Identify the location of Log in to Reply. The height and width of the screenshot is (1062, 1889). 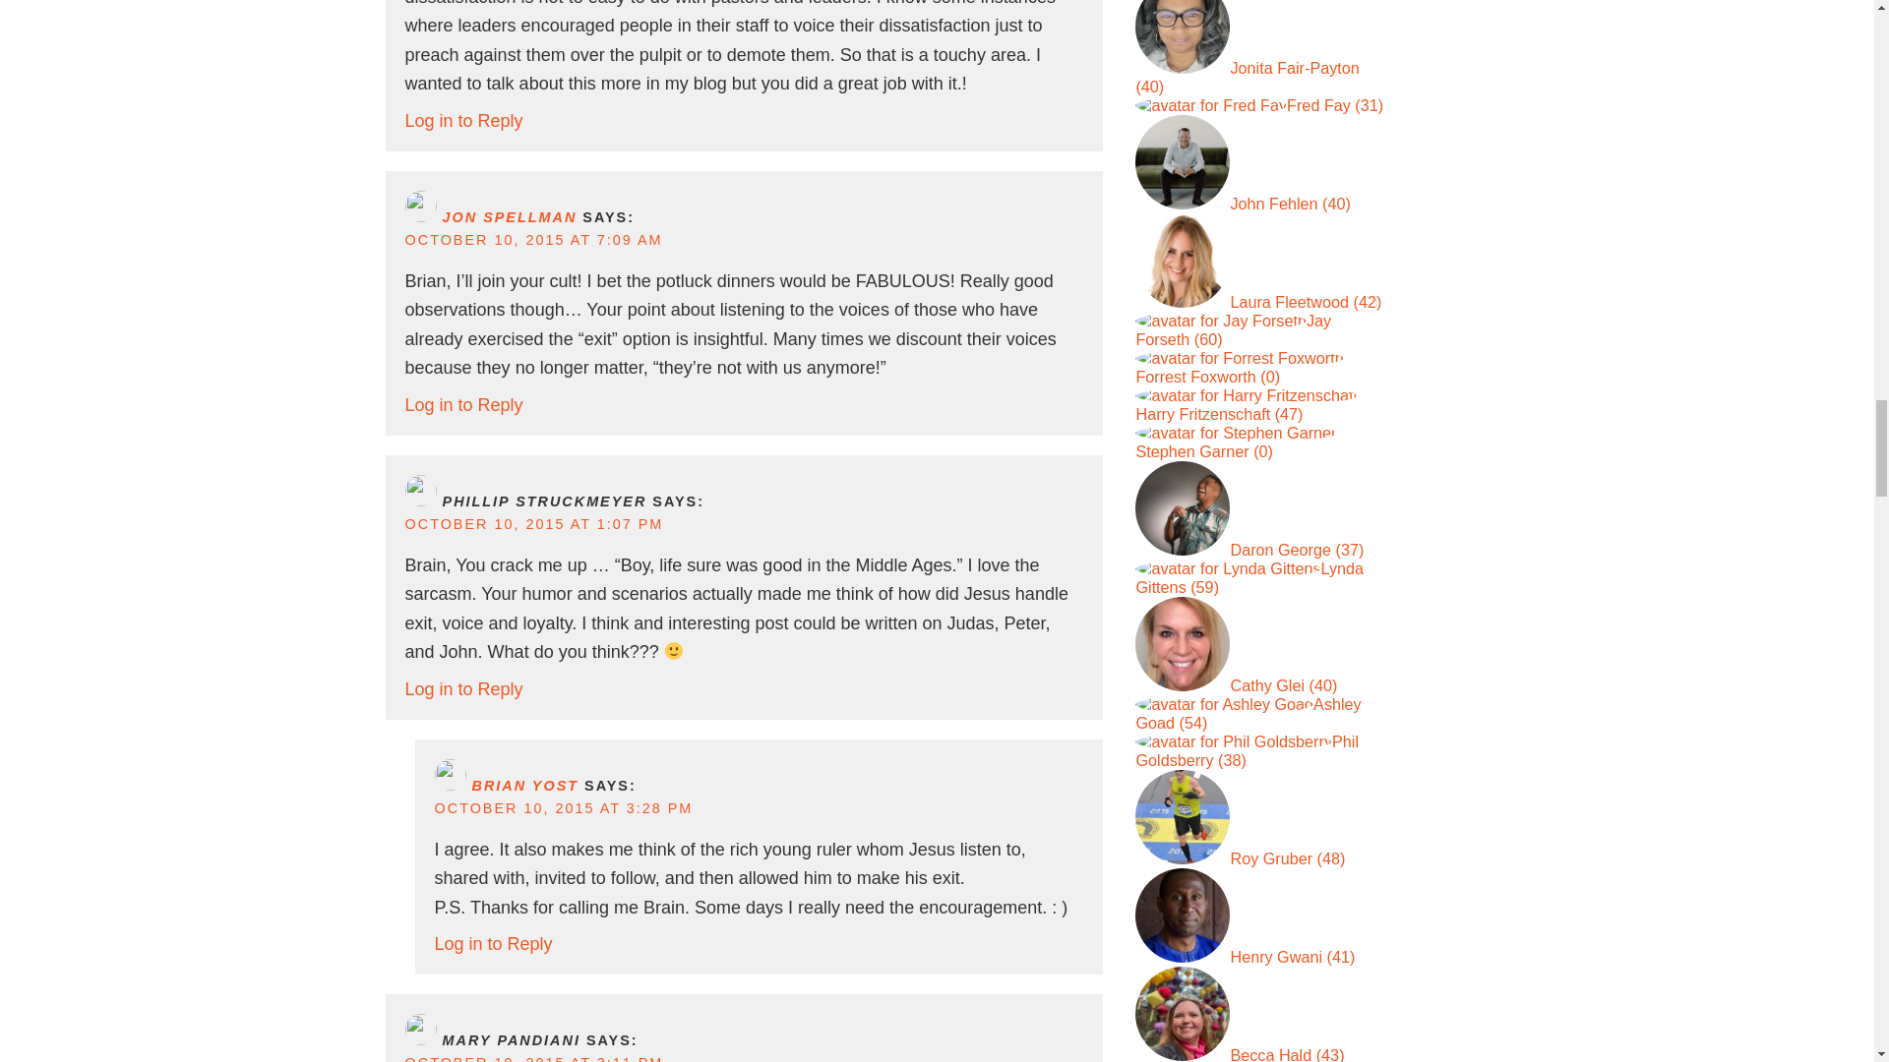
(464, 120).